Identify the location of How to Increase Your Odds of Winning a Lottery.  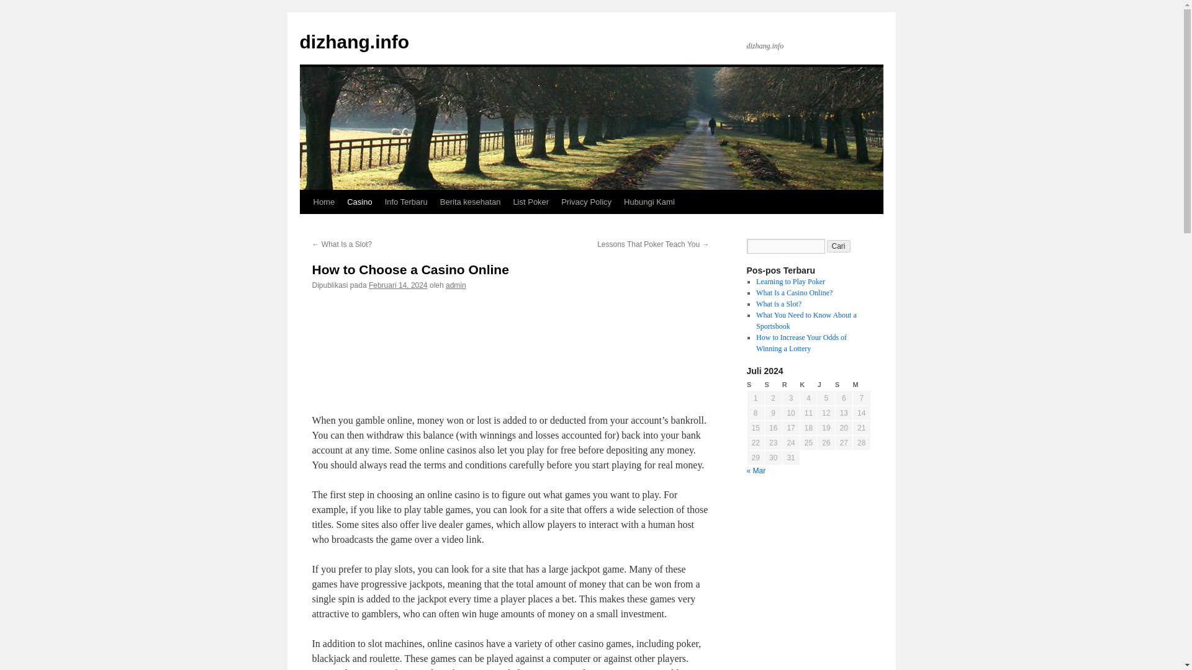
(801, 342).